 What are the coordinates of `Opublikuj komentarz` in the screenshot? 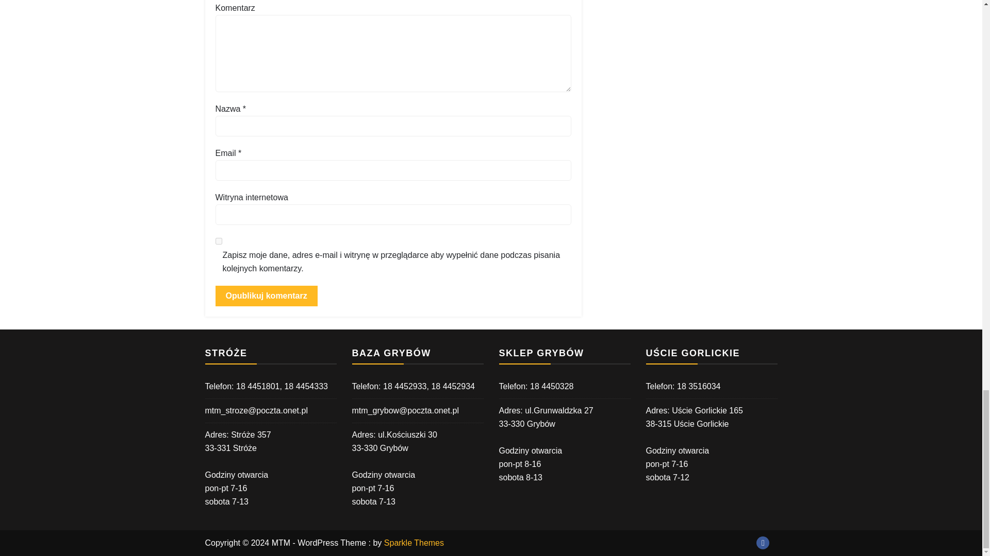 It's located at (267, 296).